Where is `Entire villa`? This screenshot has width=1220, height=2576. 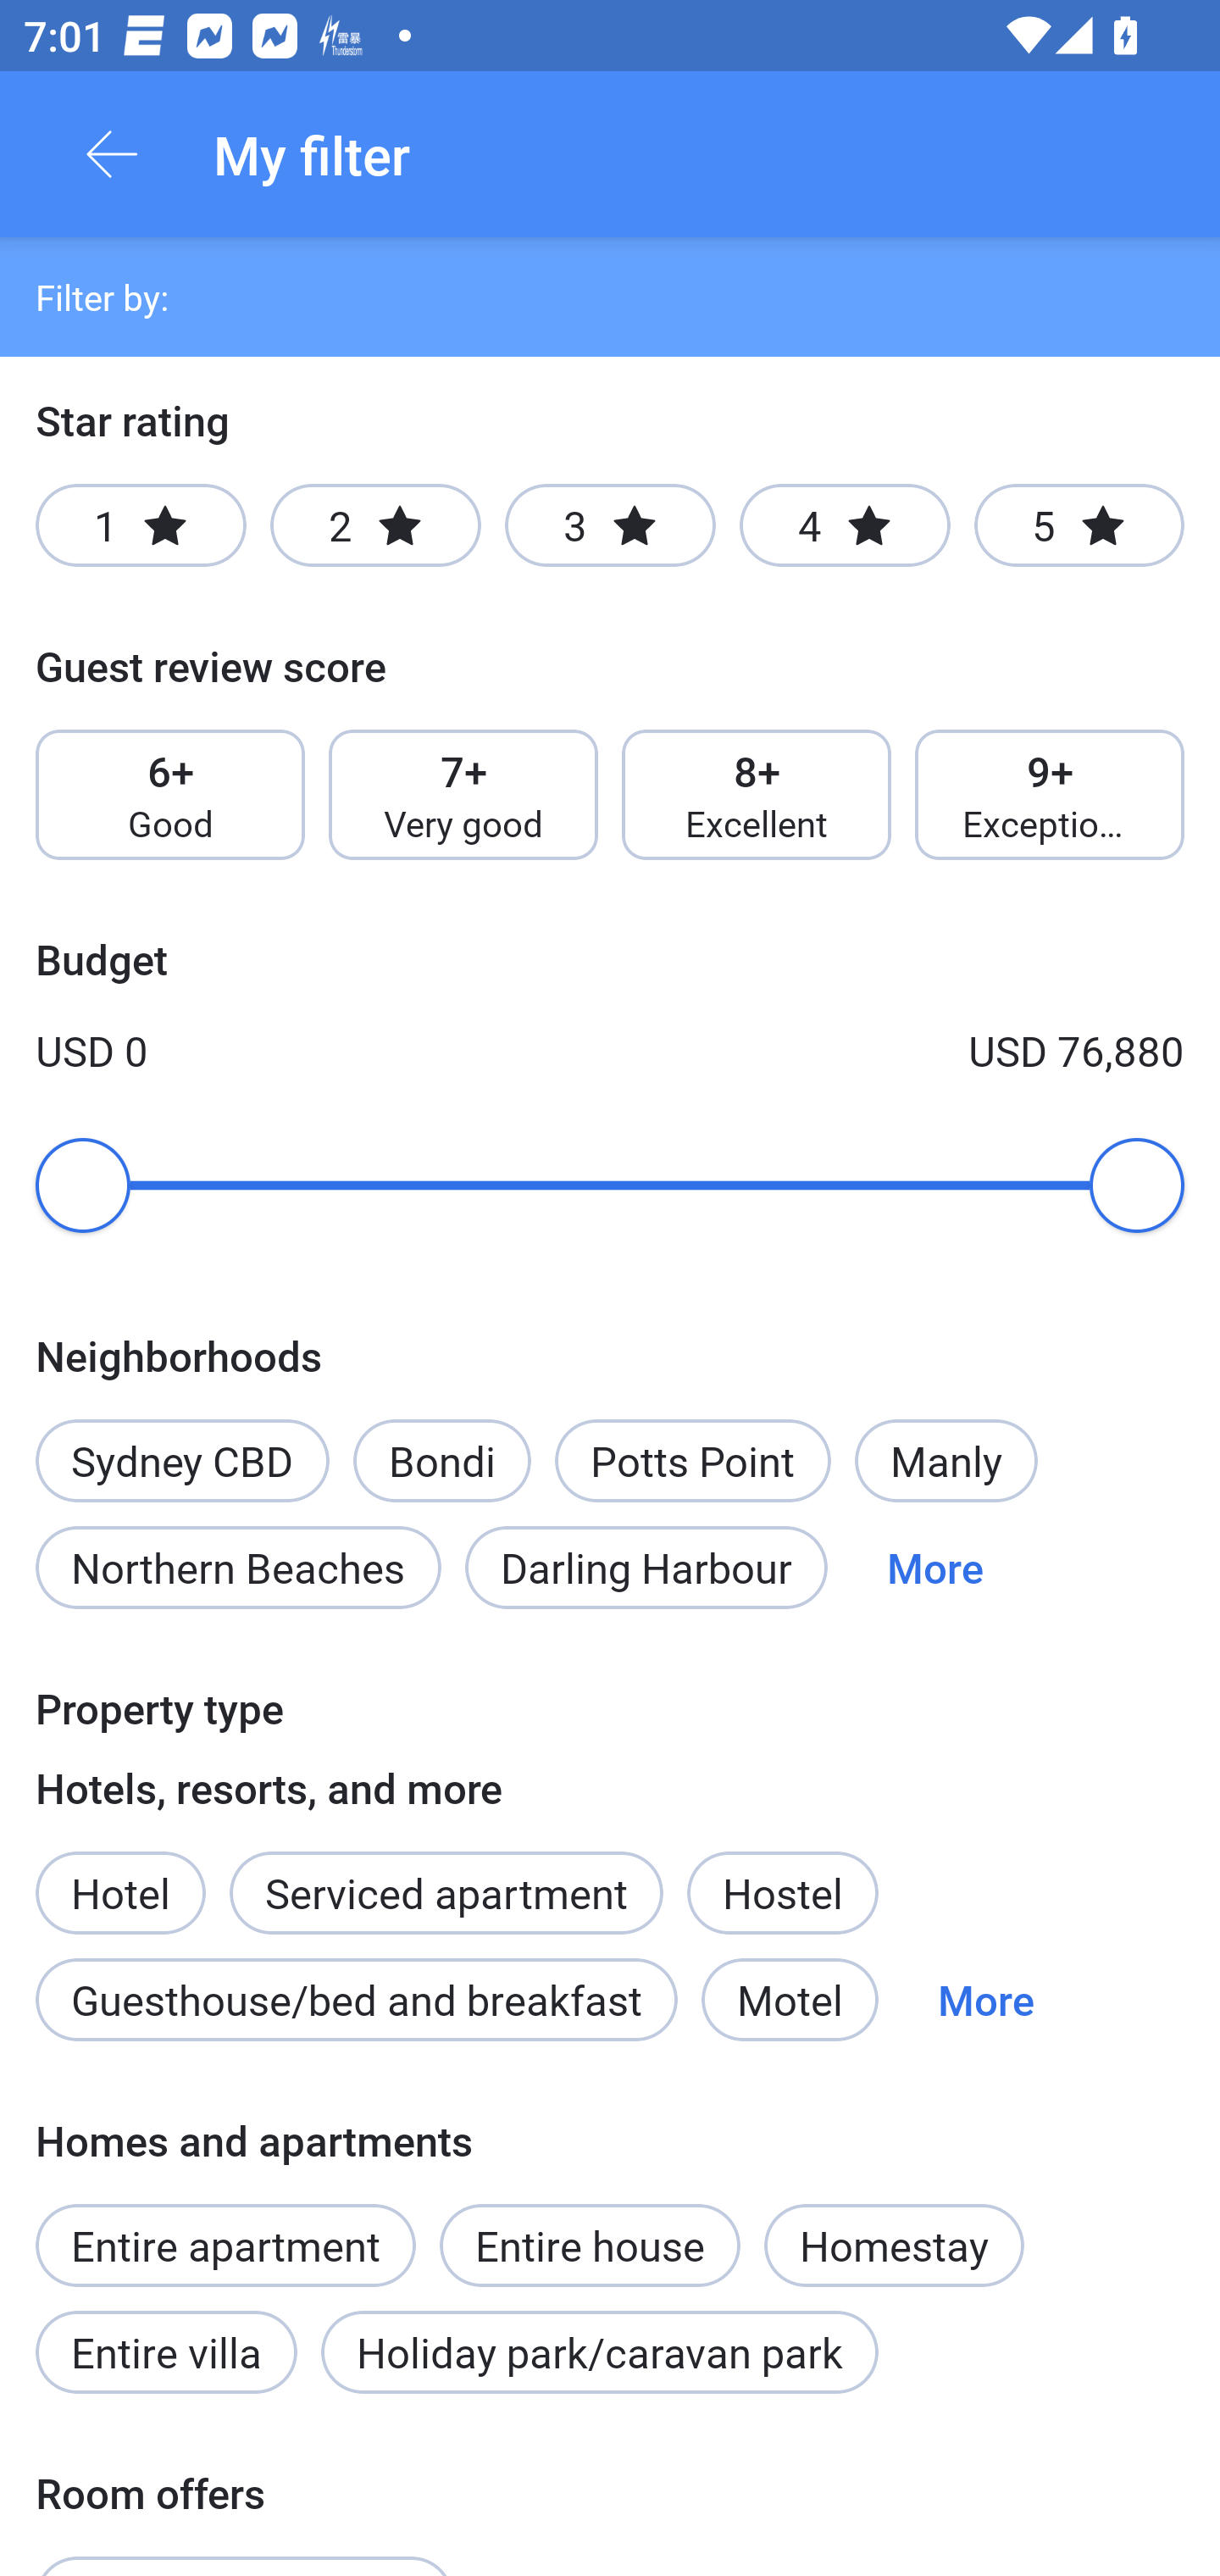 Entire villa is located at coordinates (166, 2352).